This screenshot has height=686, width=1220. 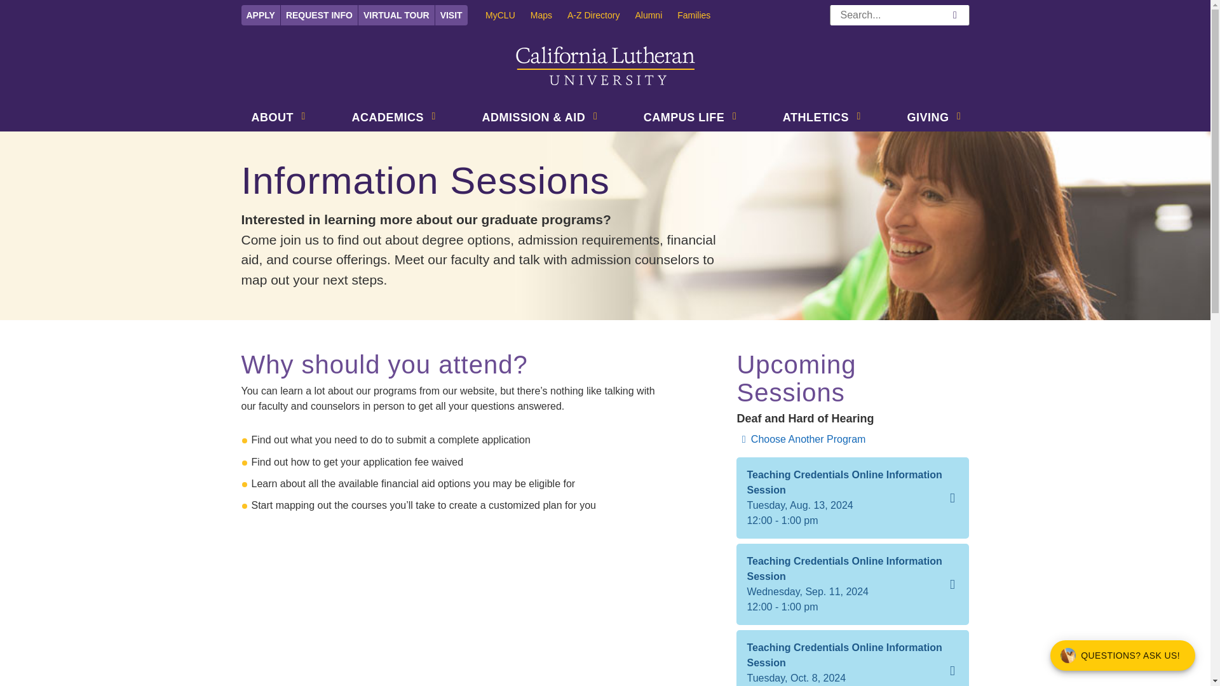 I want to click on ABOUT, so click(x=270, y=119).